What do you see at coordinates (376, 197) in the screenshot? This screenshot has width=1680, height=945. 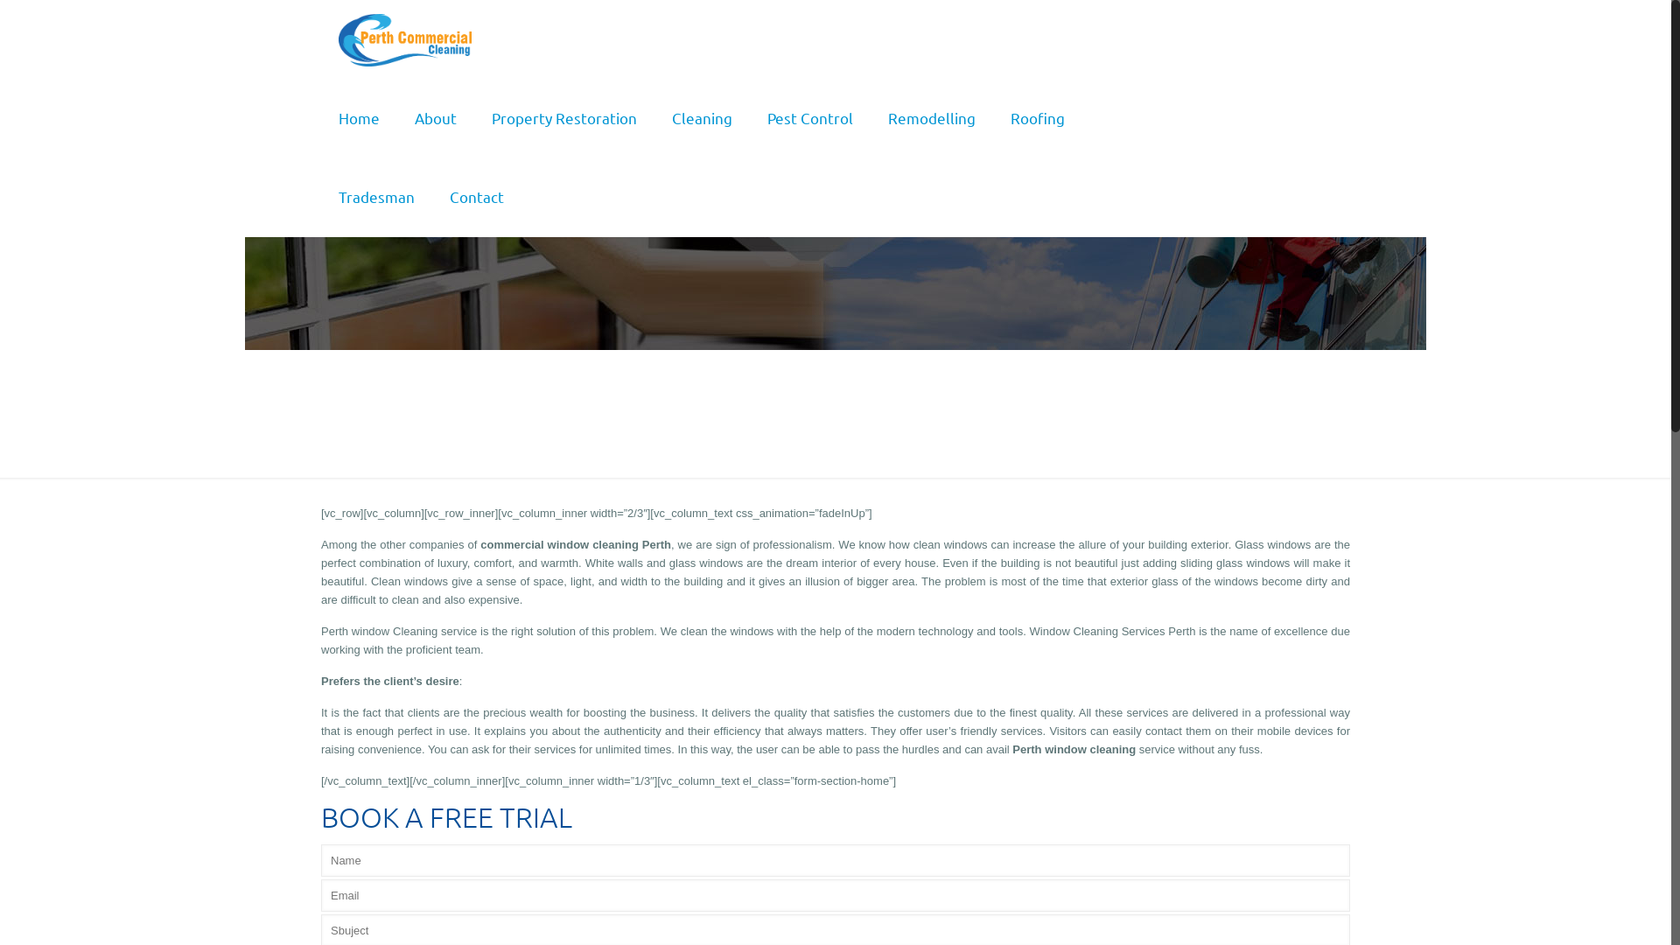 I see `Tradesman` at bounding box center [376, 197].